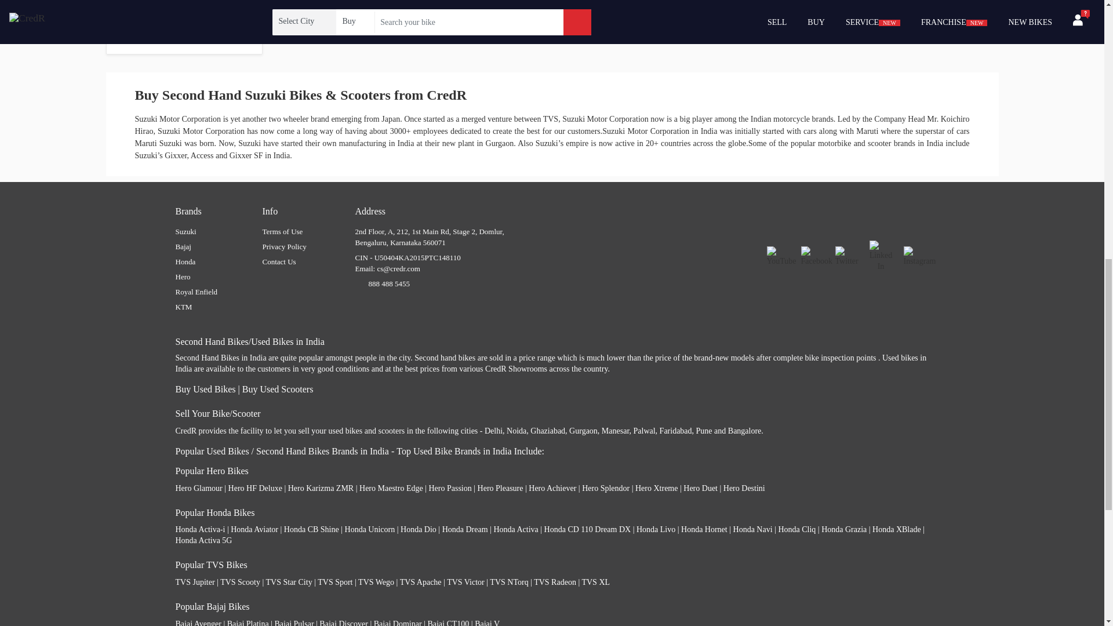  Describe the element at coordinates (278, 390) in the screenshot. I see `Buy Used Scooters` at that location.